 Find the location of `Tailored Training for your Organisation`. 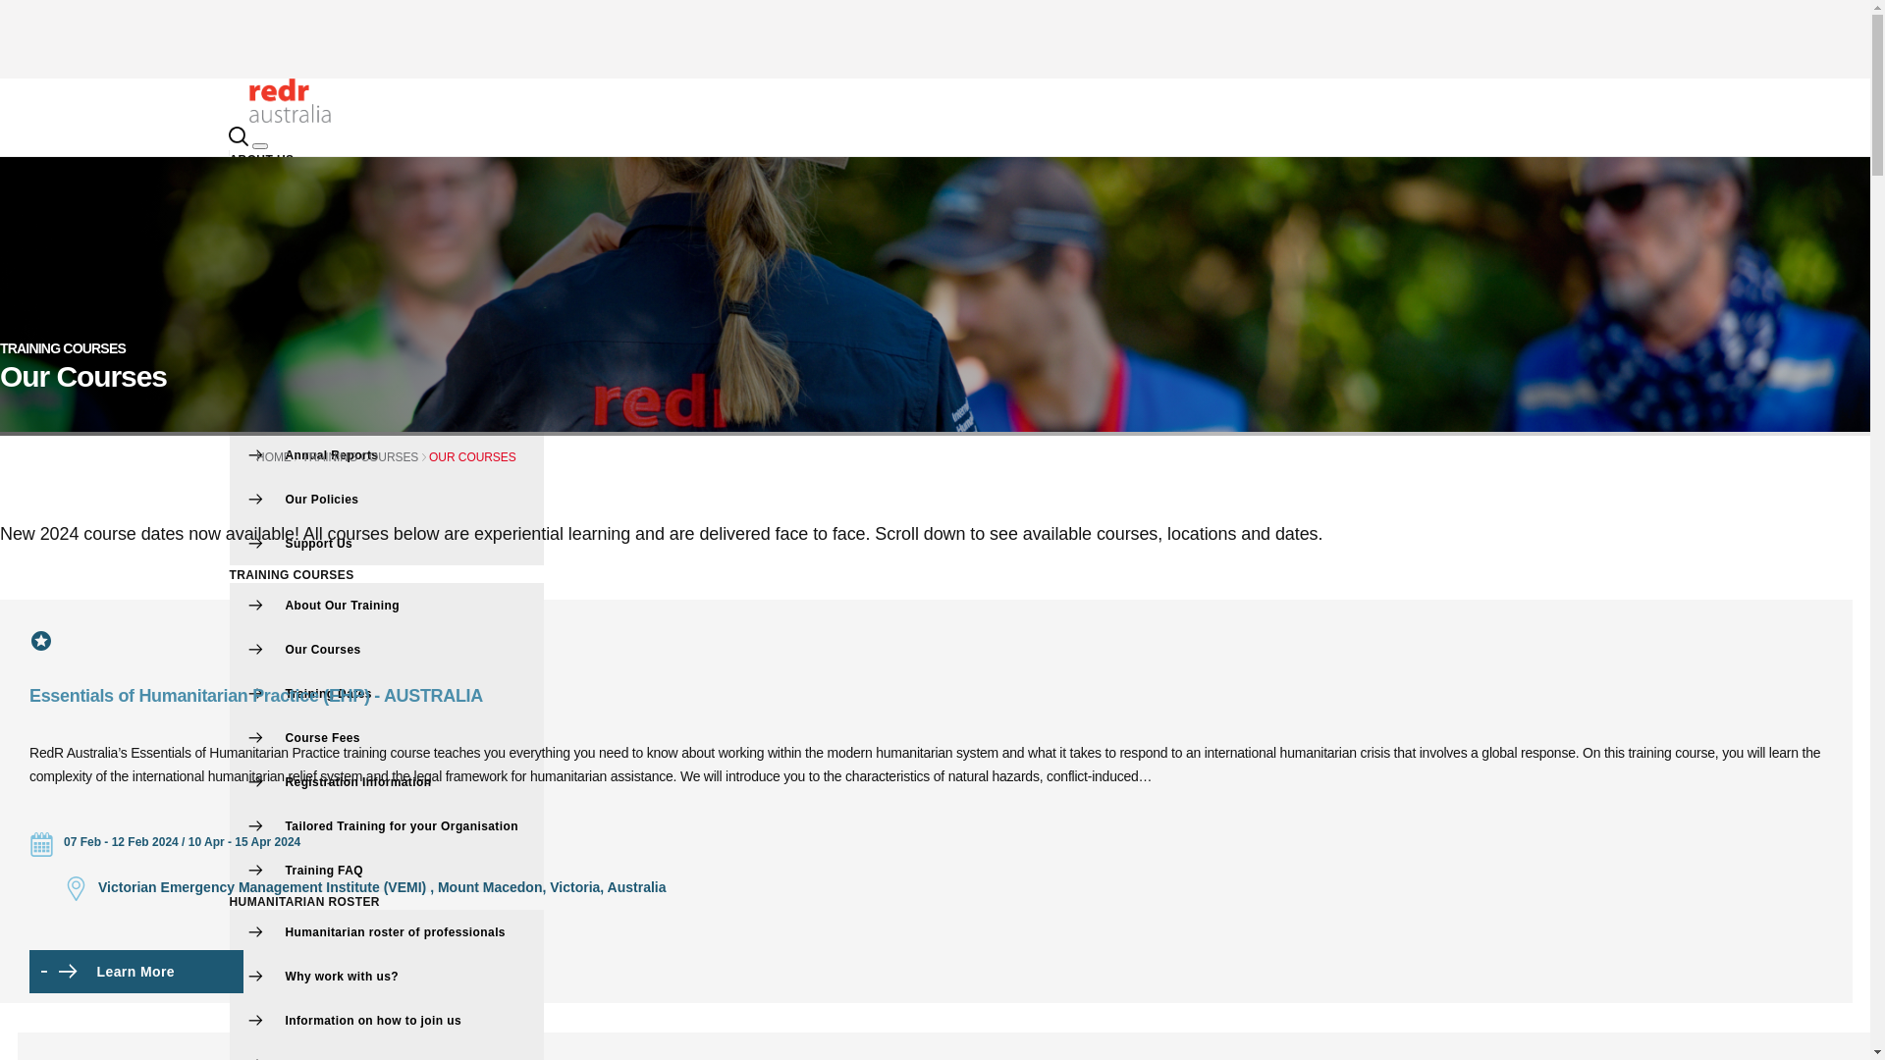

Tailored Training for your Organisation is located at coordinates (387, 826).